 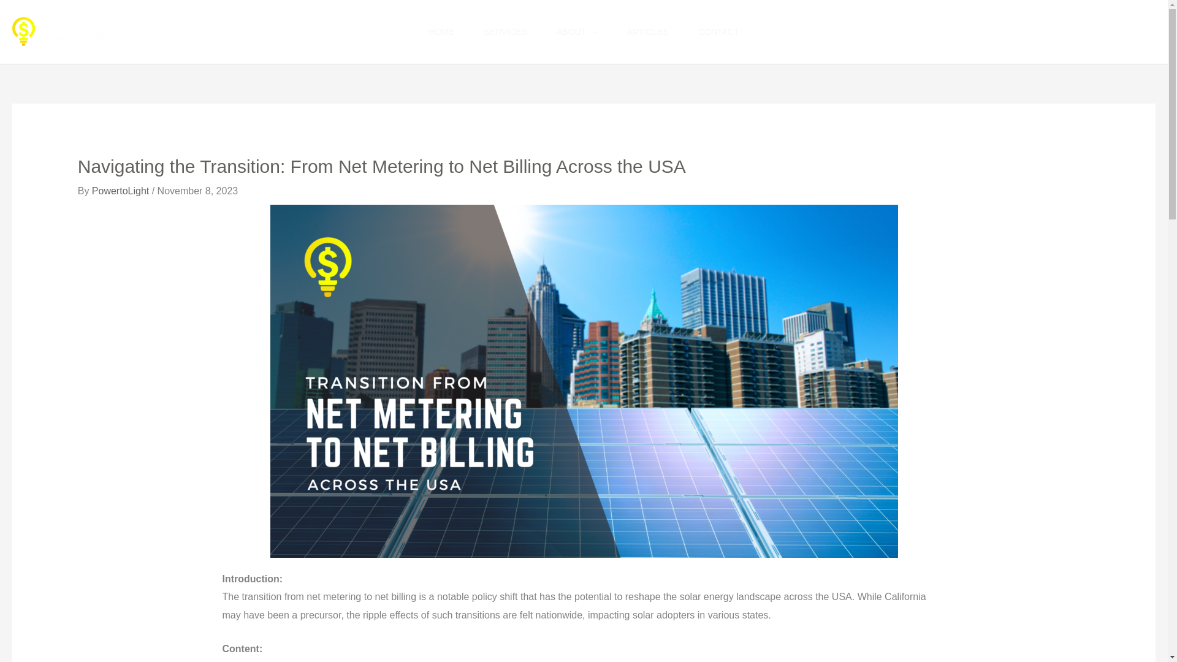 What do you see at coordinates (718, 32) in the screenshot?
I see `CONTACT` at bounding box center [718, 32].